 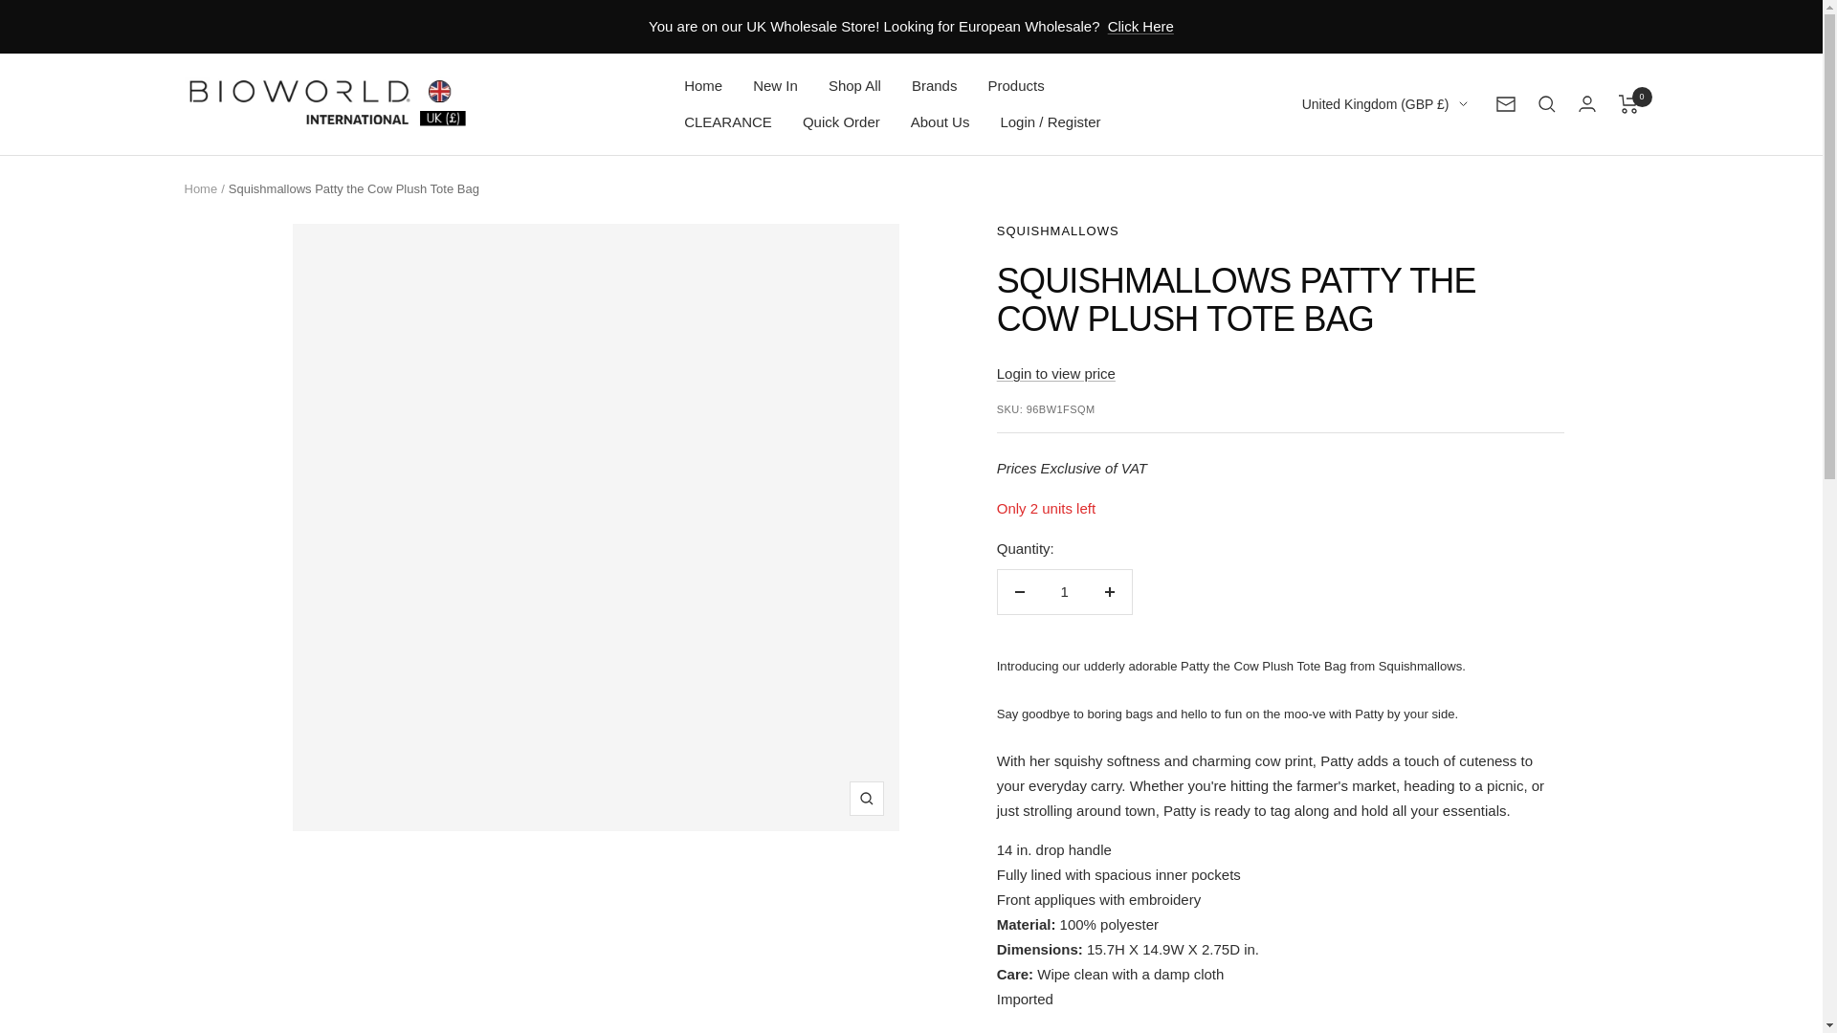 I want to click on GB, so click(x=1373, y=201).